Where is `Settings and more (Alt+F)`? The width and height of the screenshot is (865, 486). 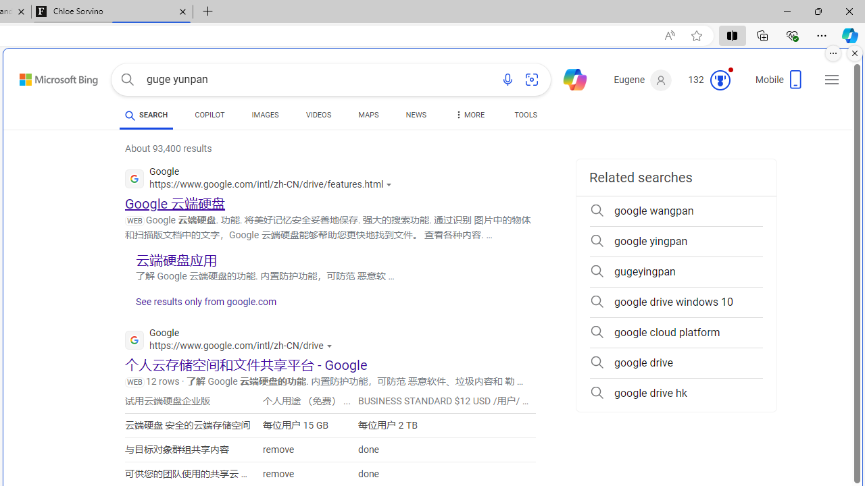
Settings and more (Alt+F) is located at coordinates (822, 35).